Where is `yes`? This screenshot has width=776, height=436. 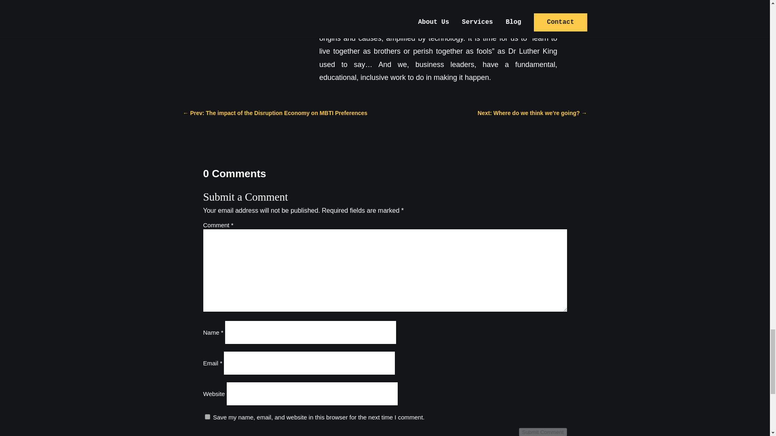 yes is located at coordinates (207, 417).